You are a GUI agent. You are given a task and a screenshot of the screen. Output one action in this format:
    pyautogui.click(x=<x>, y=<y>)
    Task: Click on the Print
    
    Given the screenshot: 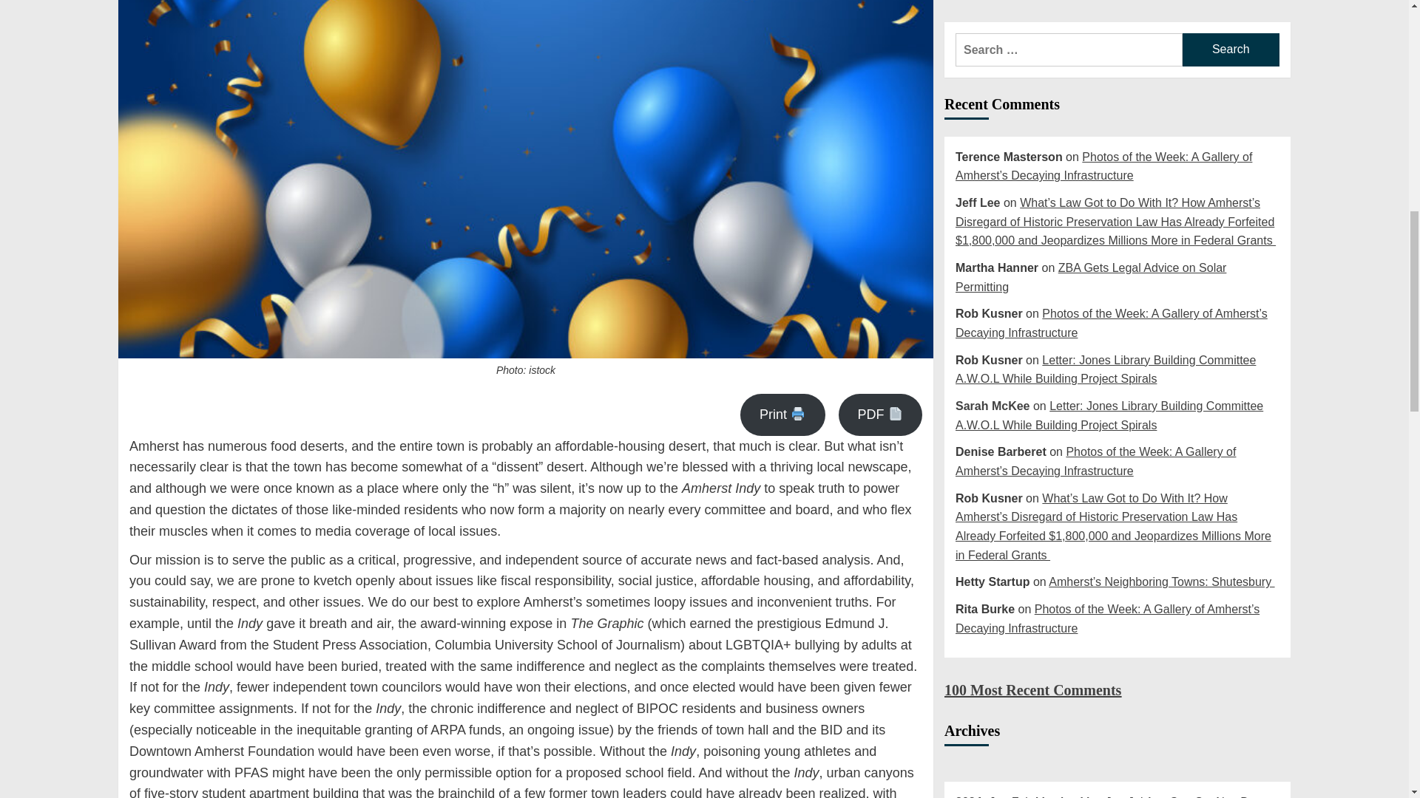 What is the action you would take?
    pyautogui.click(x=782, y=415)
    